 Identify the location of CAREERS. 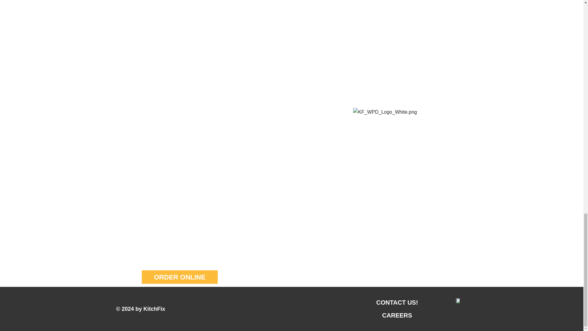
(397, 315).